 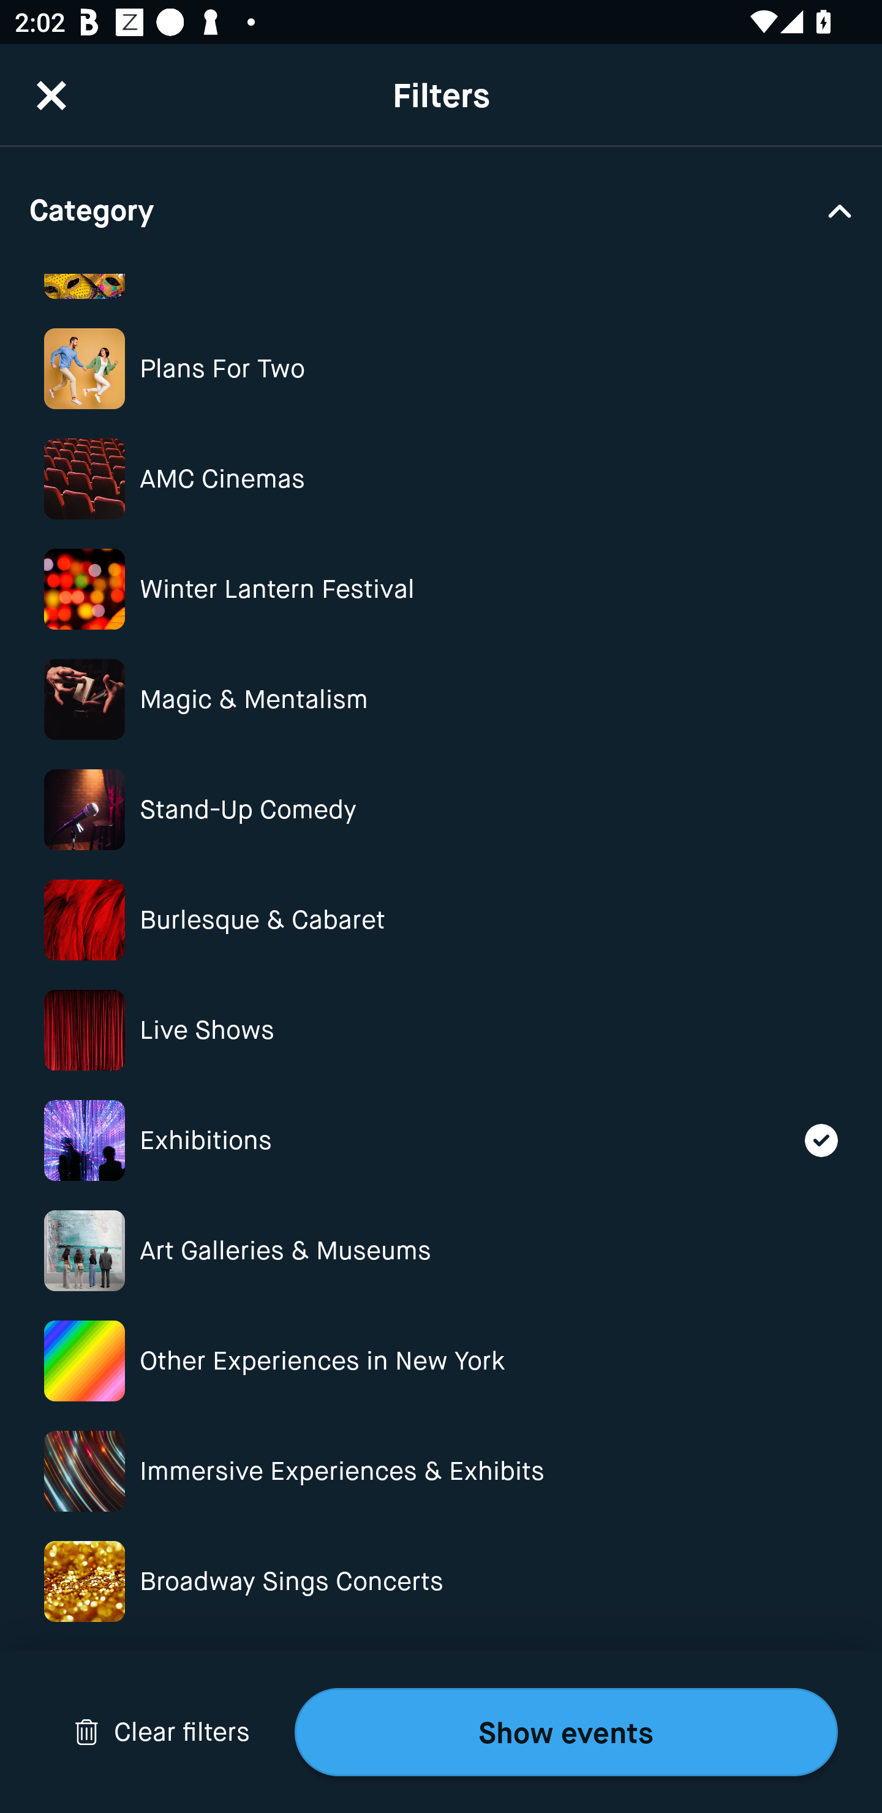 What do you see at coordinates (441, 1471) in the screenshot?
I see `Category Image Immersive Experiences & Exhibits` at bounding box center [441, 1471].